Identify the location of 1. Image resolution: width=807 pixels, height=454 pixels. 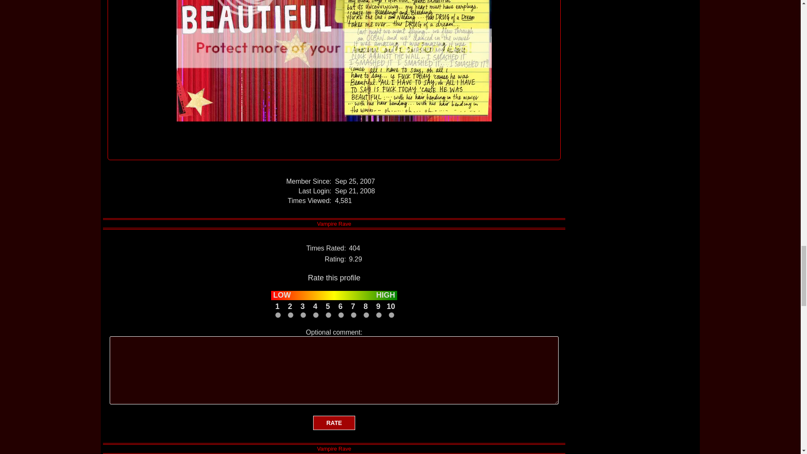
(277, 315).